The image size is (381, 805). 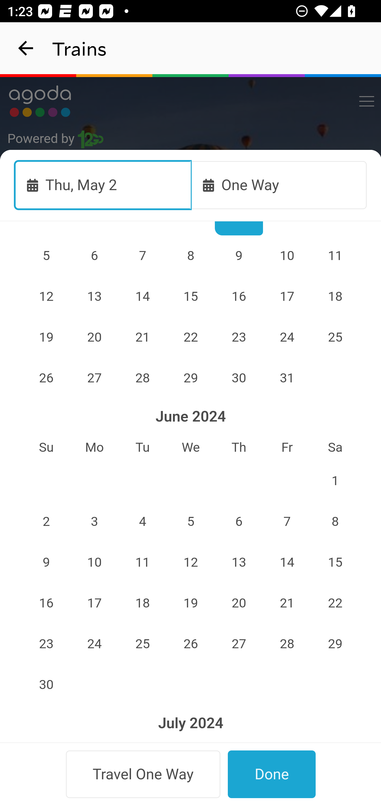 What do you see at coordinates (94, 644) in the screenshot?
I see `24` at bounding box center [94, 644].